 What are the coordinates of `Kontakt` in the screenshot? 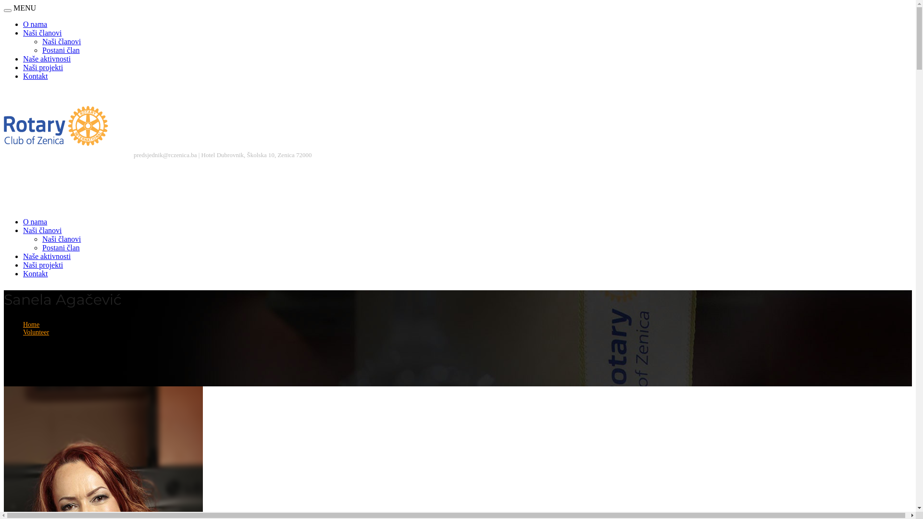 It's located at (36, 76).